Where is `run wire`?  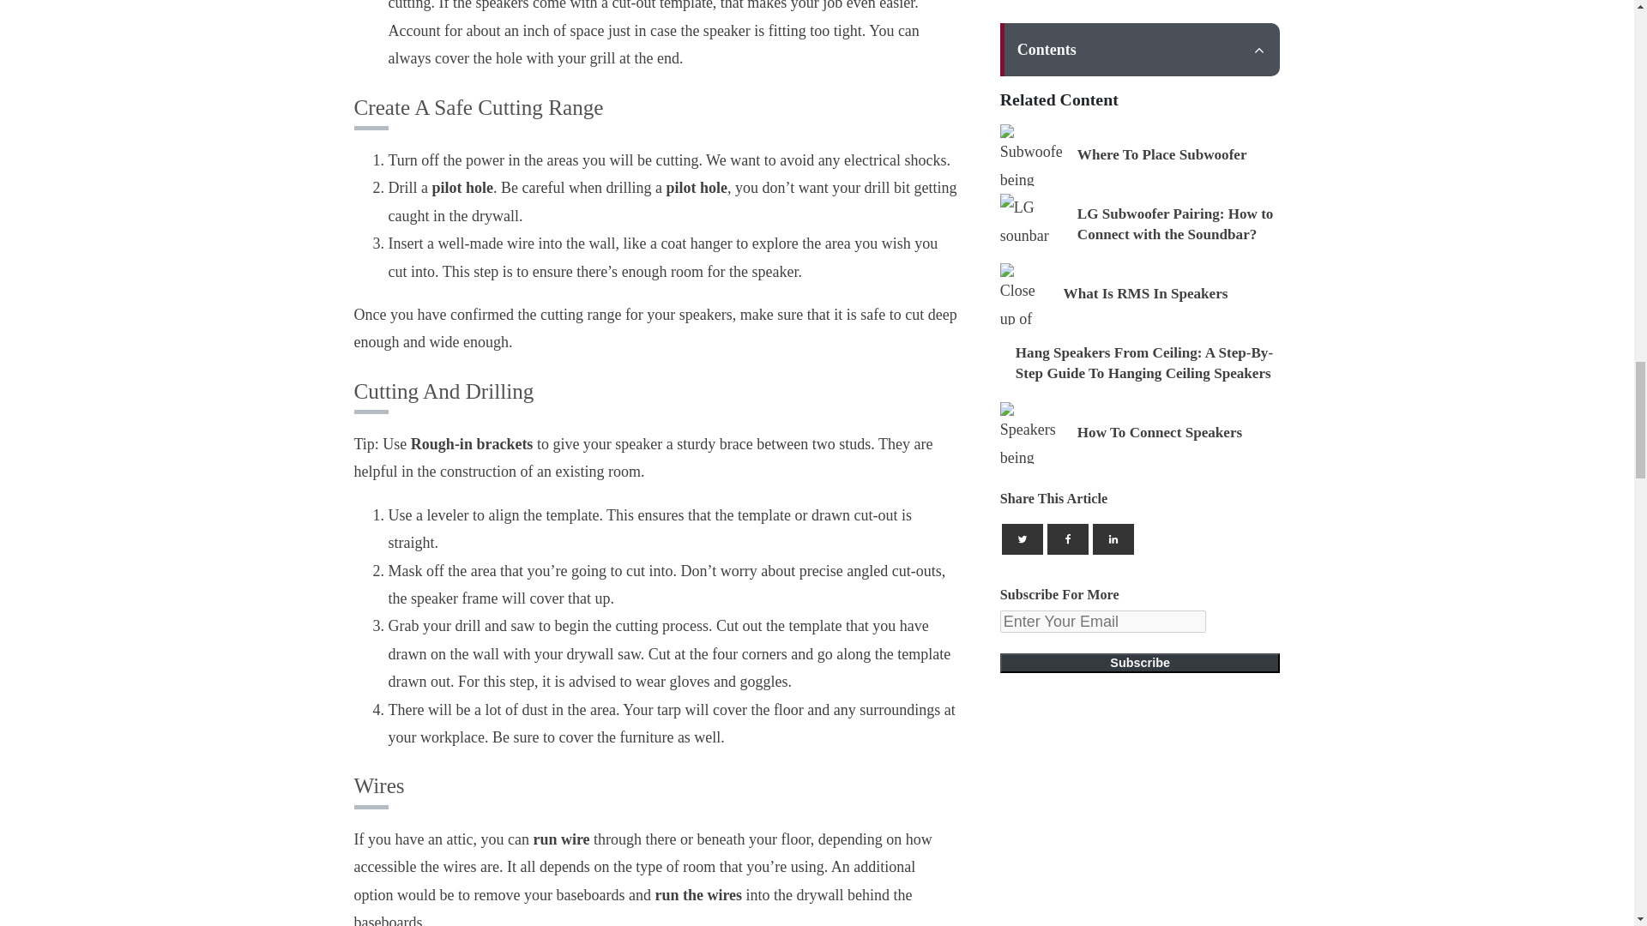 run wire is located at coordinates (561, 839).